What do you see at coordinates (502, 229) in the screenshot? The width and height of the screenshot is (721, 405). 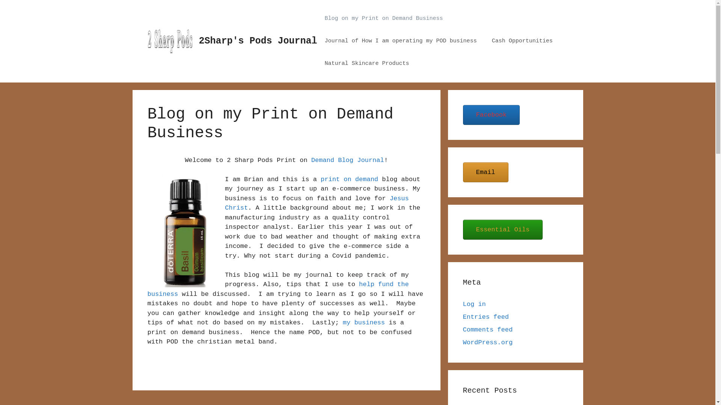 I see `Essential Oils` at bounding box center [502, 229].